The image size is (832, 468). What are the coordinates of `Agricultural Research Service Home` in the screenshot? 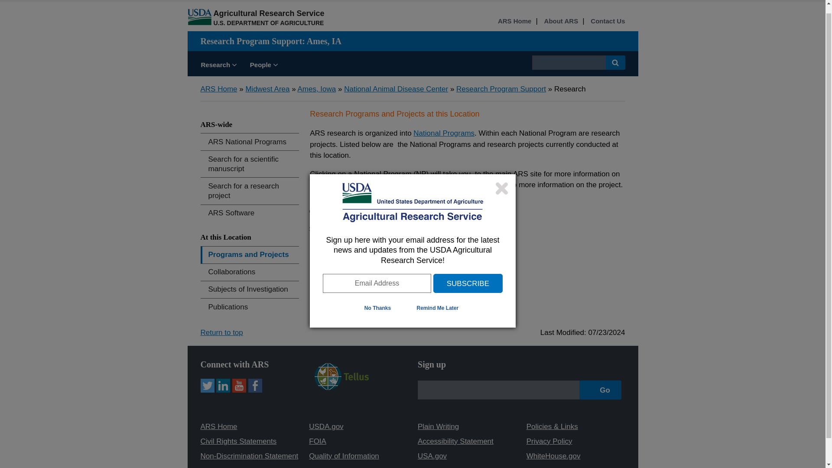 It's located at (269, 13).